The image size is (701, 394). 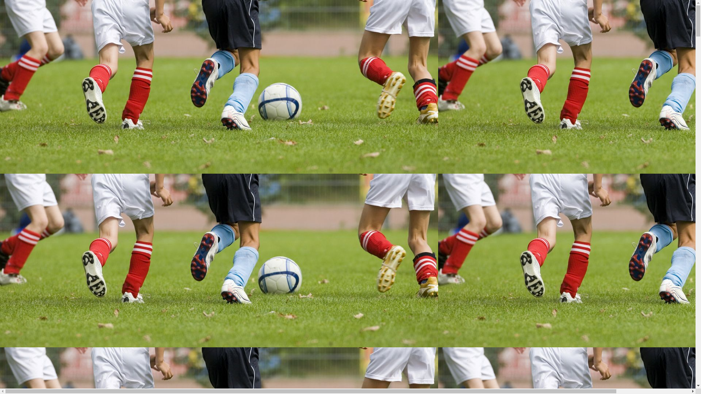 What do you see at coordinates (28, 177) in the screenshot?
I see `Sponsoring` at bounding box center [28, 177].